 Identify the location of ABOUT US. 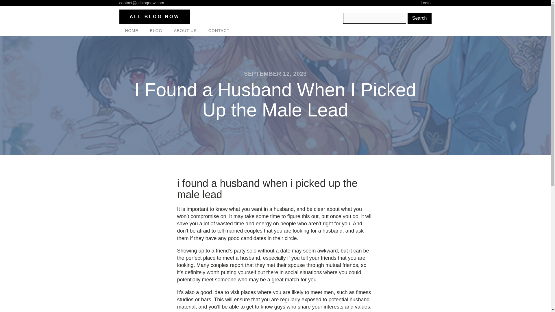
(185, 31).